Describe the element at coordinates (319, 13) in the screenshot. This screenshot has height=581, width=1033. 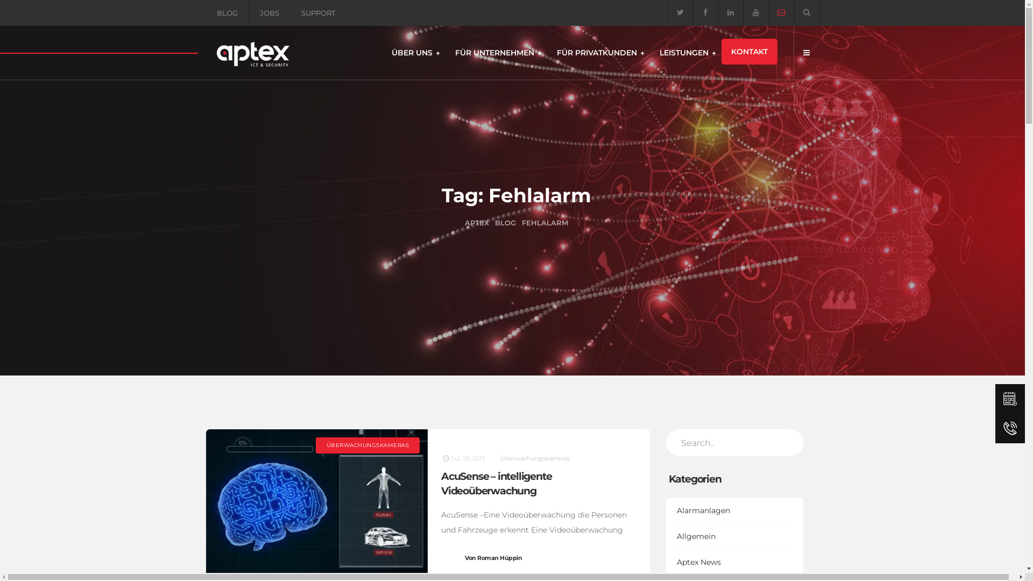
I see `SUPPORT` at that location.